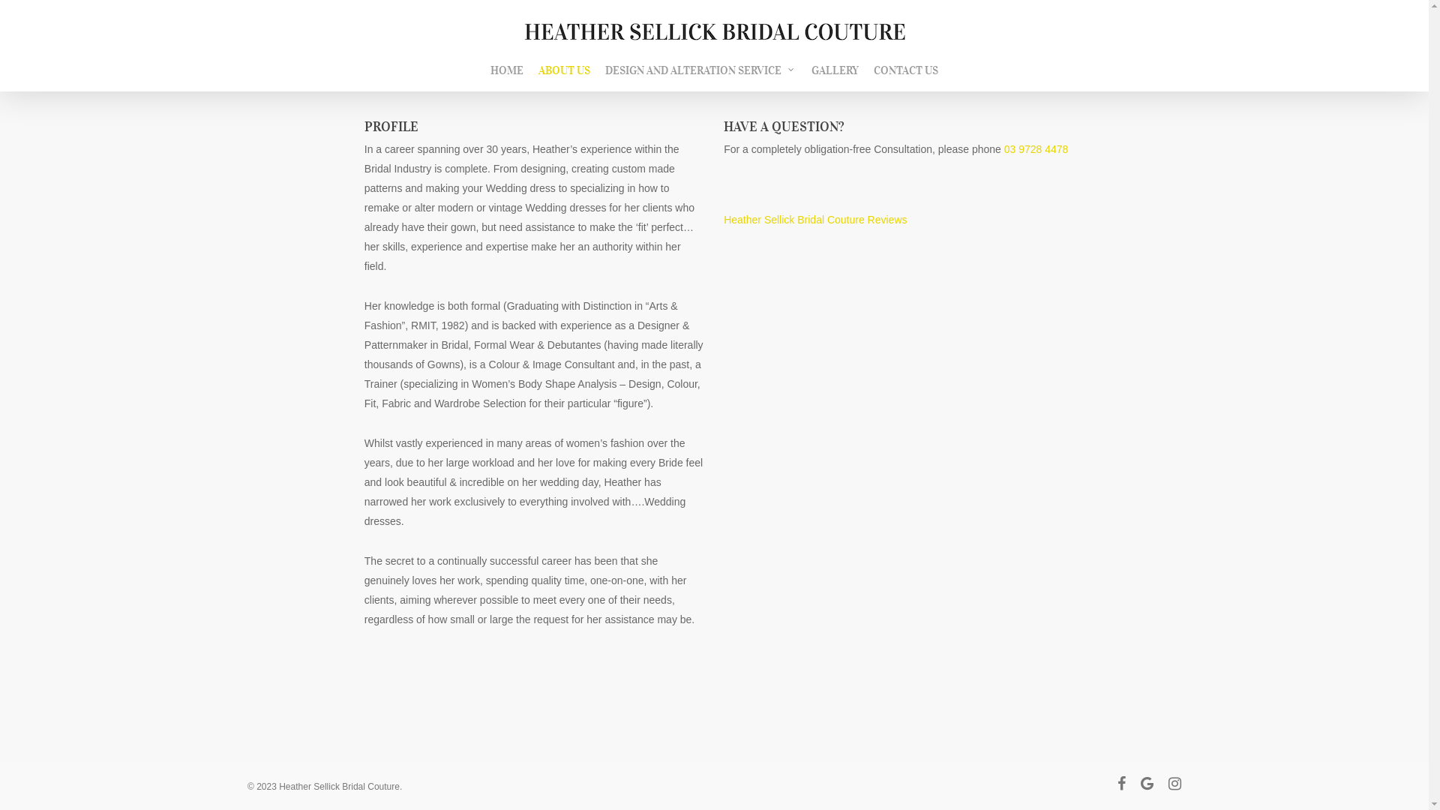 This screenshot has width=1440, height=810. I want to click on CONTACT US, so click(906, 78).